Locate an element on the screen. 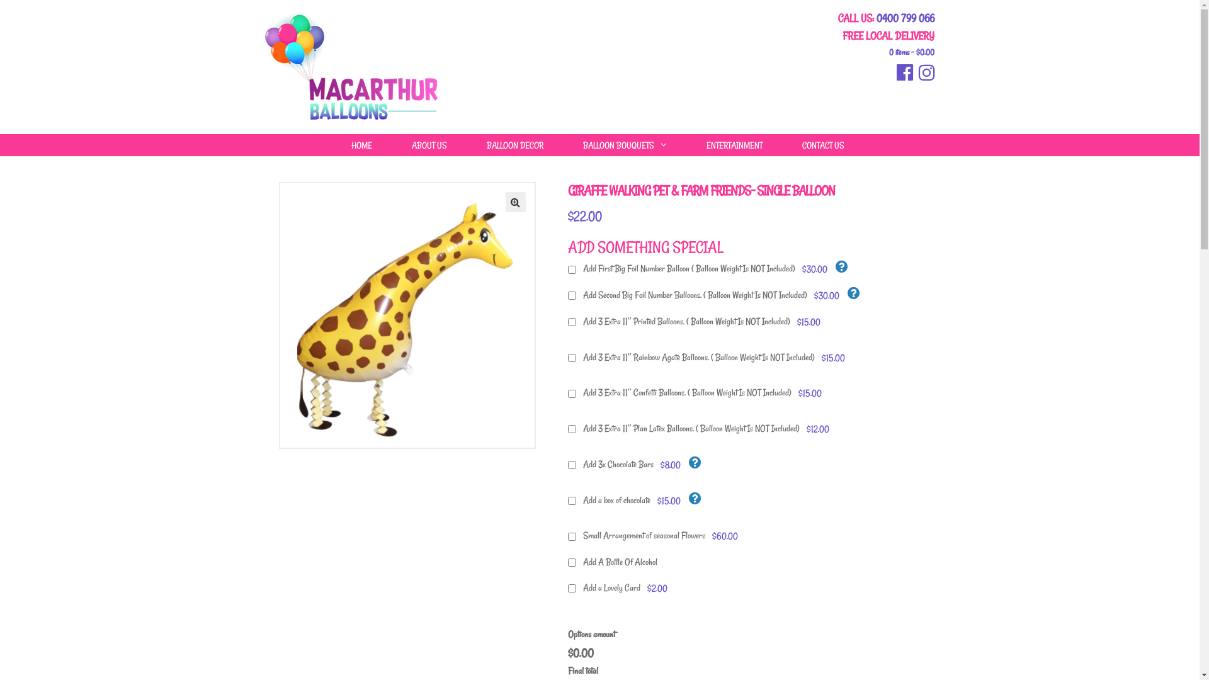  BALLOON DECOR is located at coordinates (514, 145).